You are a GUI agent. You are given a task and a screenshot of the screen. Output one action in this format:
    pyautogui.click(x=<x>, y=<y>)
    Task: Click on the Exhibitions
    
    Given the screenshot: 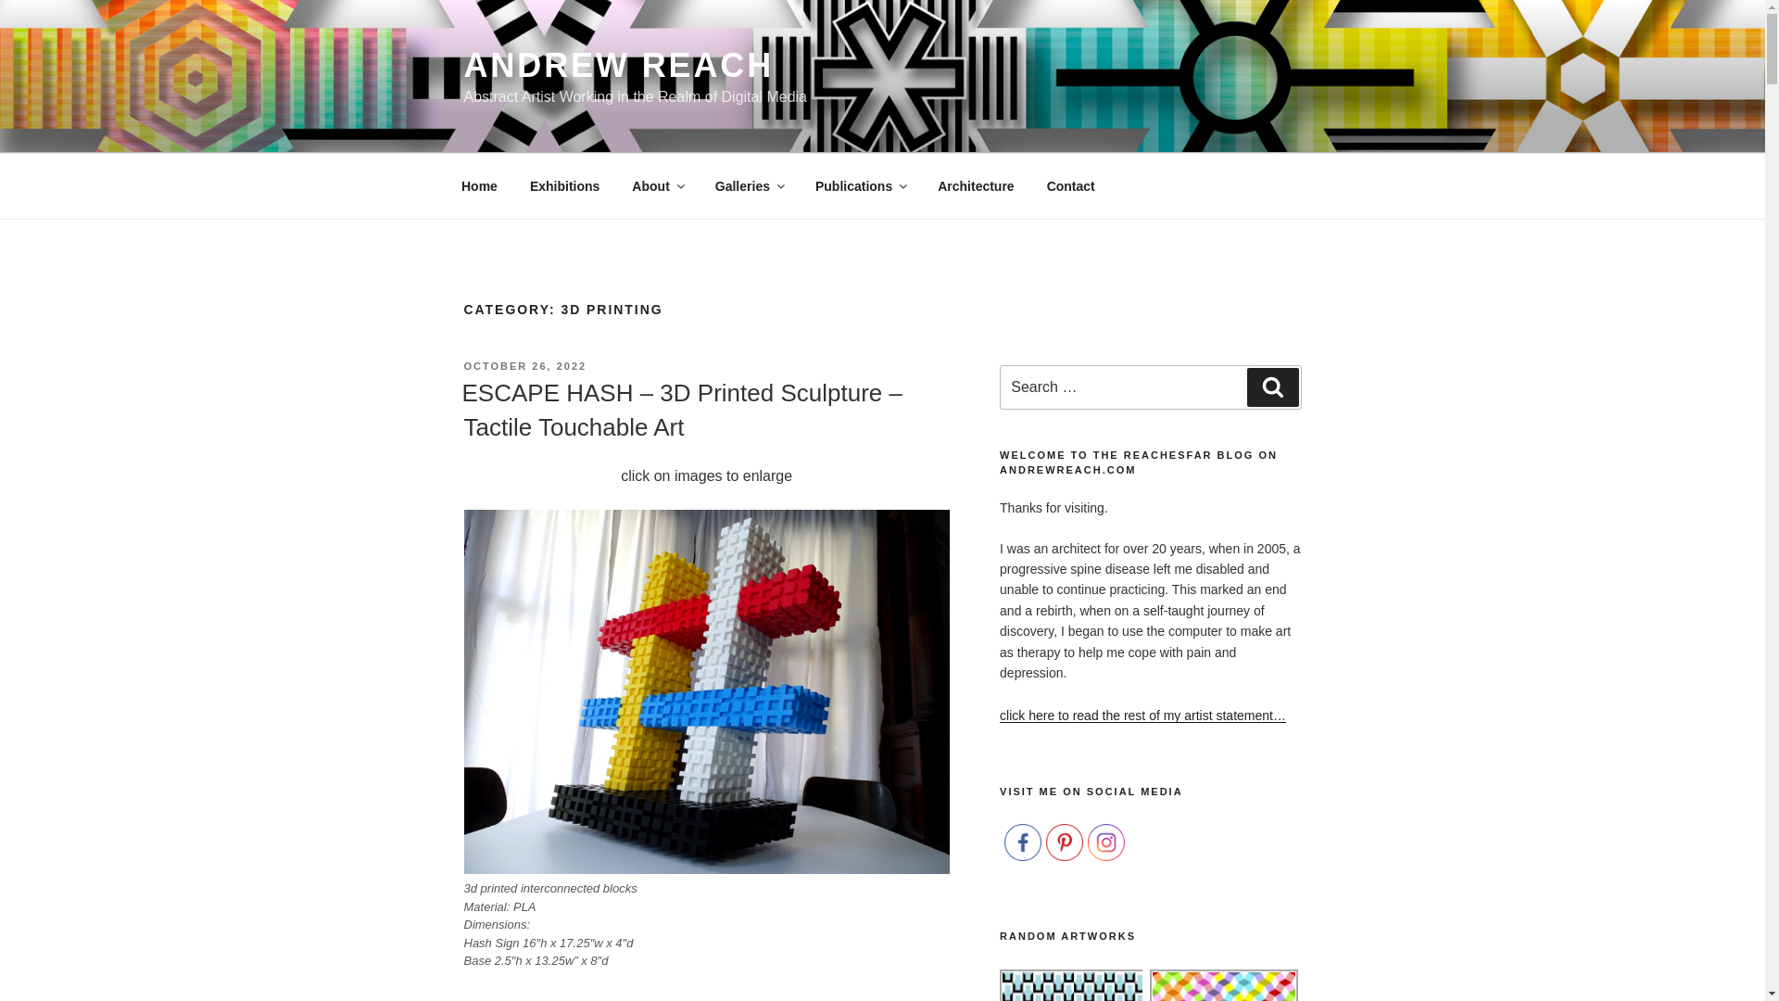 What is the action you would take?
    pyautogui.click(x=564, y=185)
    